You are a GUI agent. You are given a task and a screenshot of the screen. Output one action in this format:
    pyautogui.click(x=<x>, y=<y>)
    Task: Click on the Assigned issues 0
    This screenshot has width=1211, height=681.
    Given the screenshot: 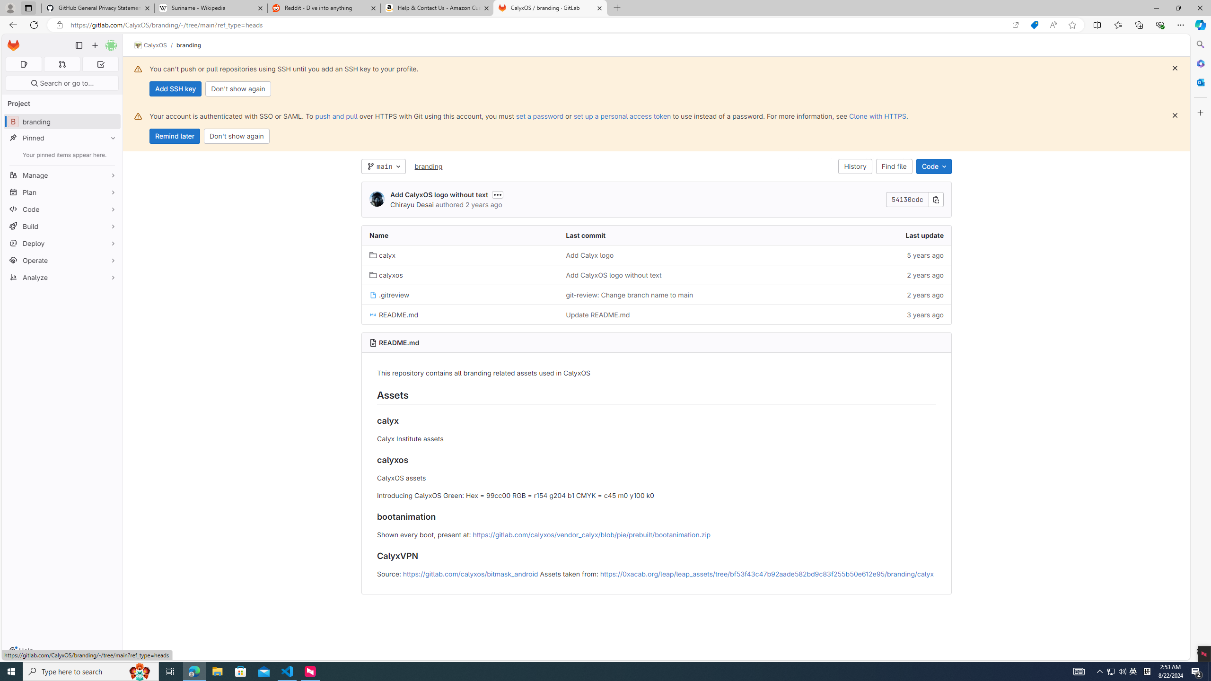 What is the action you would take?
    pyautogui.click(x=24, y=64)
    